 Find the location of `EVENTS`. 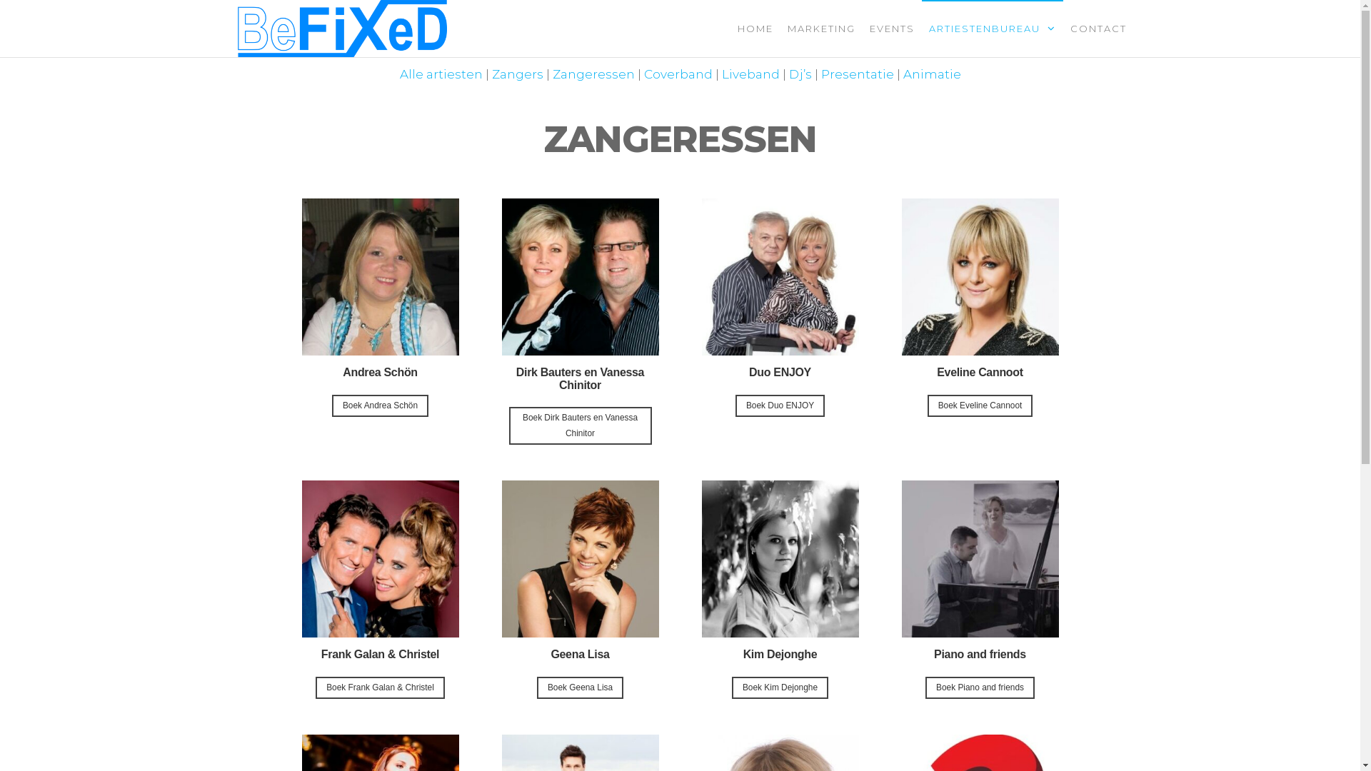

EVENTS is located at coordinates (893, 29).